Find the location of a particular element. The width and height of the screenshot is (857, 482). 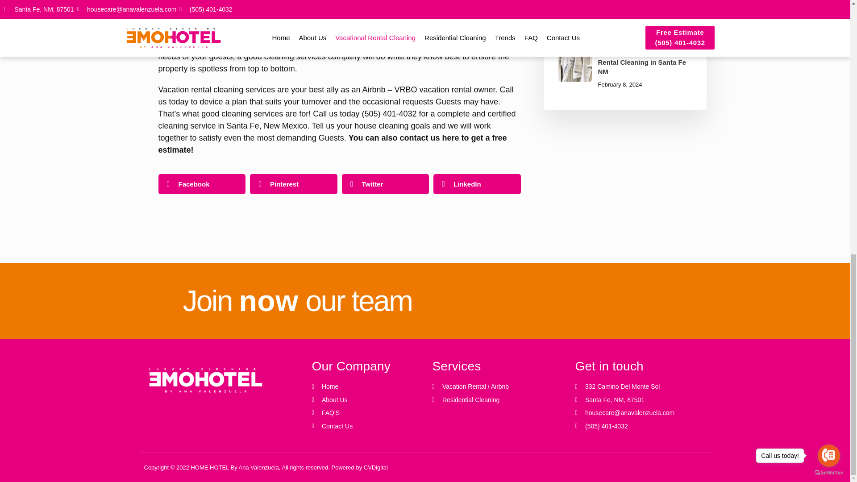

Join now our team is located at coordinates (365, 366).